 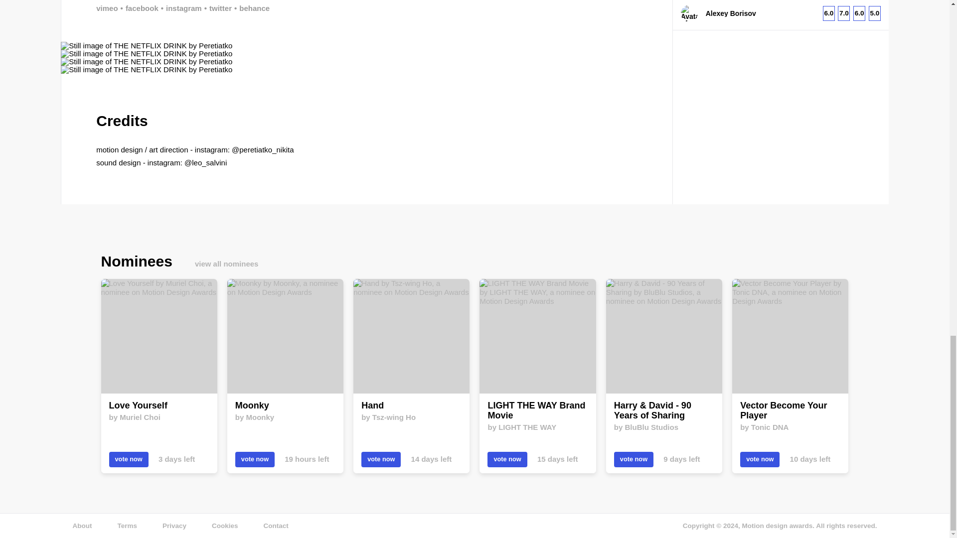 I want to click on instagram, so click(x=180, y=8).